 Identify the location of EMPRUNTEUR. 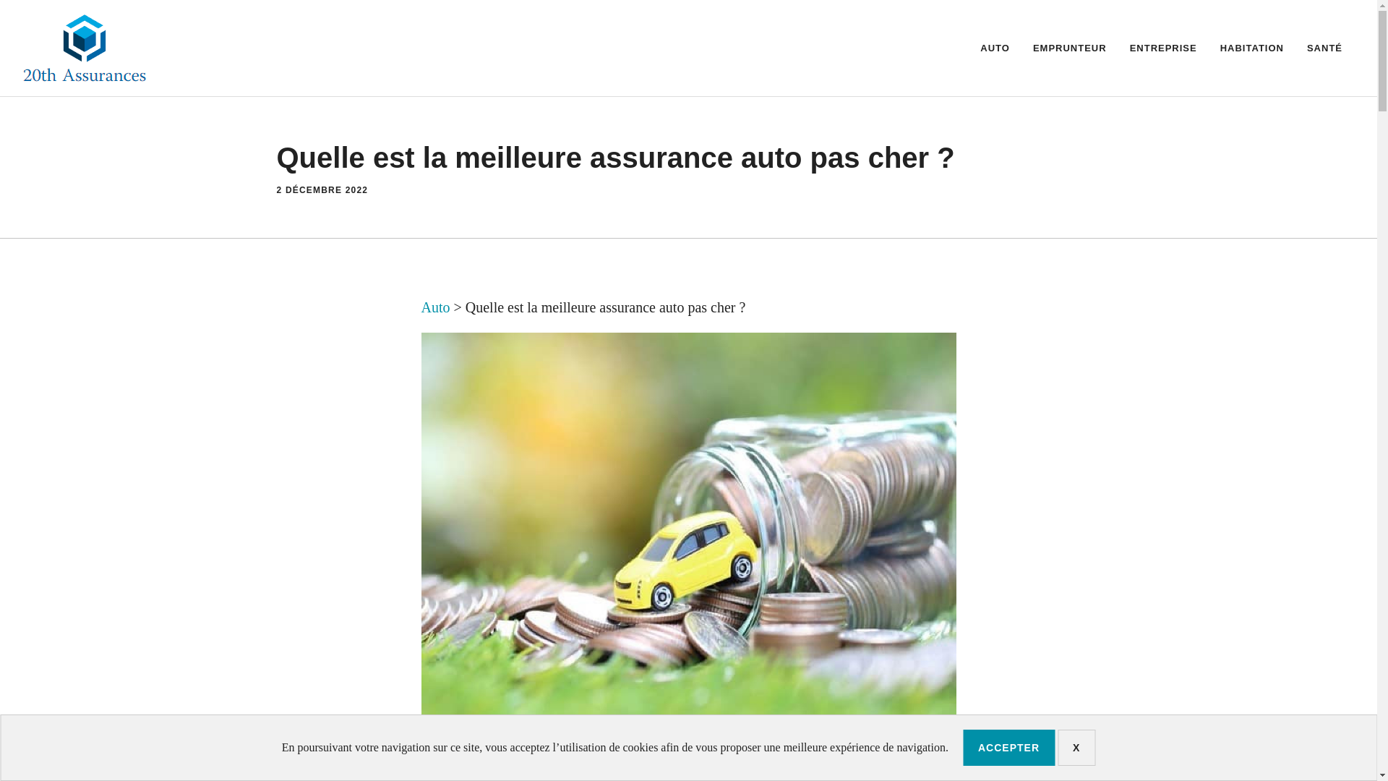
(1070, 48).